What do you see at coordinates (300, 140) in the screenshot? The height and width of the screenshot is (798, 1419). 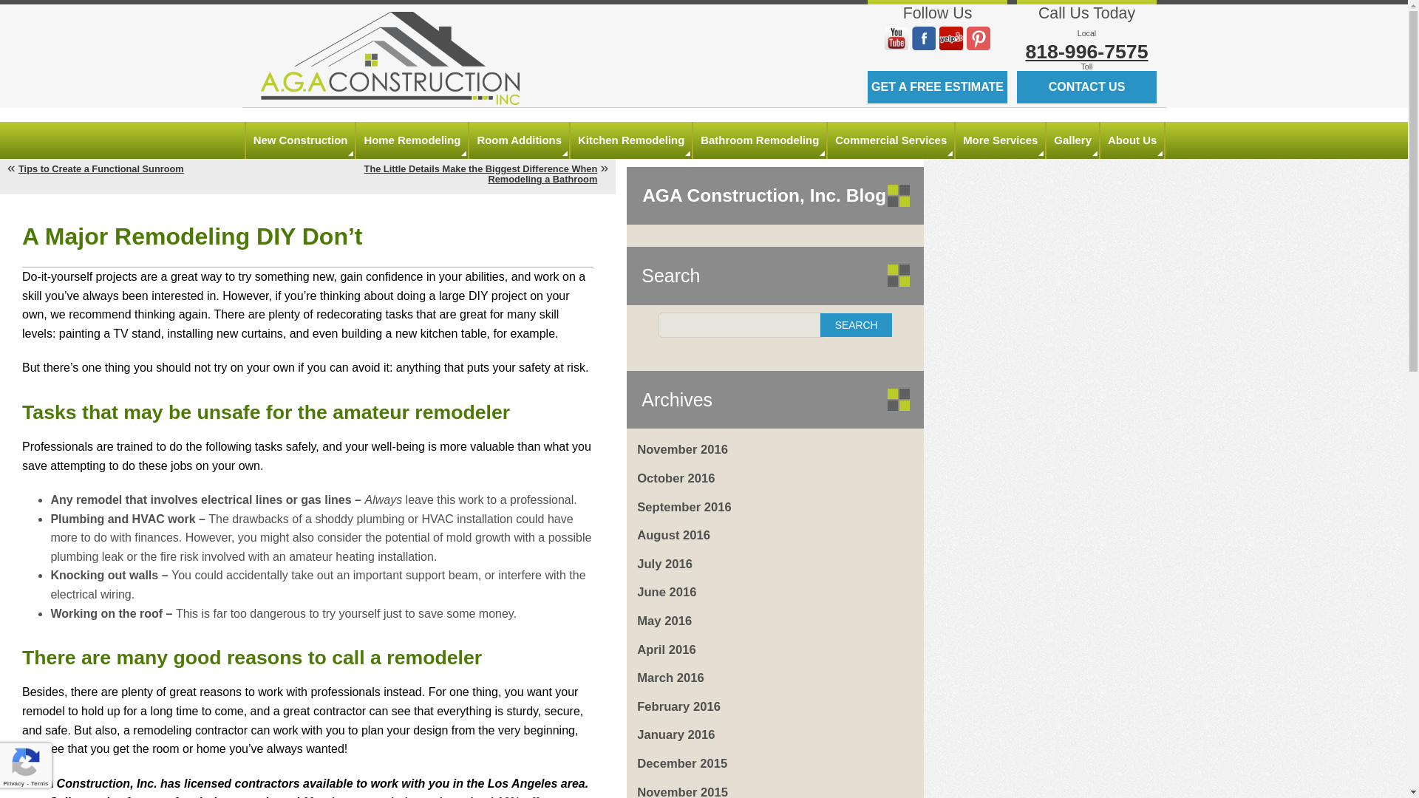 I see `New Construction` at bounding box center [300, 140].